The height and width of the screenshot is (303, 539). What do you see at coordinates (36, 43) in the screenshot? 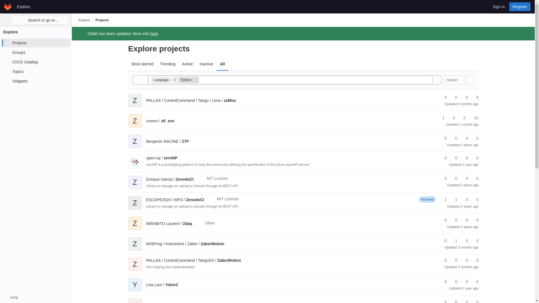
I see `Projects` at bounding box center [36, 43].